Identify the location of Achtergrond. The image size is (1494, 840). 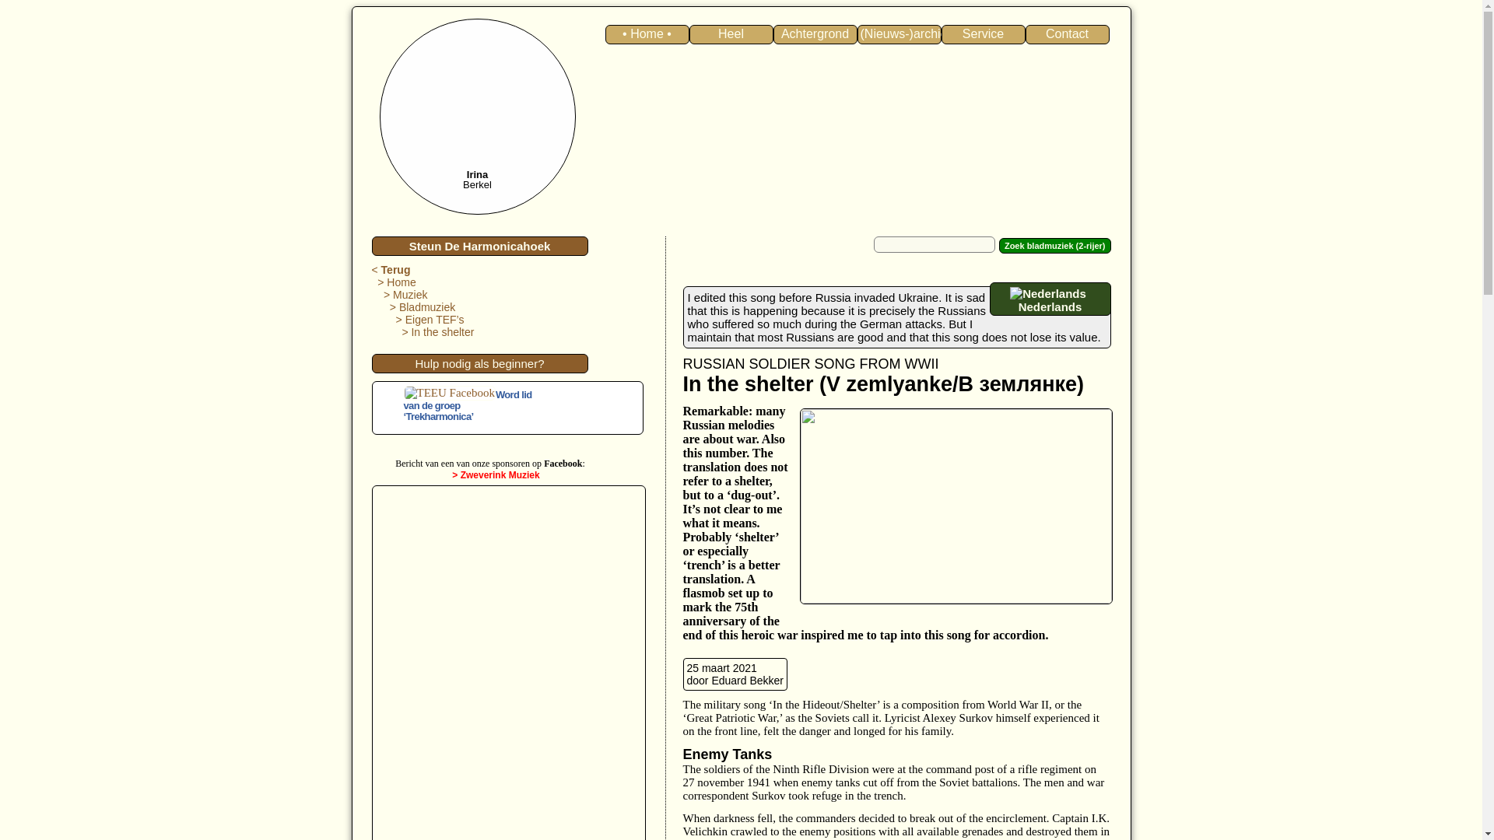
(815, 34).